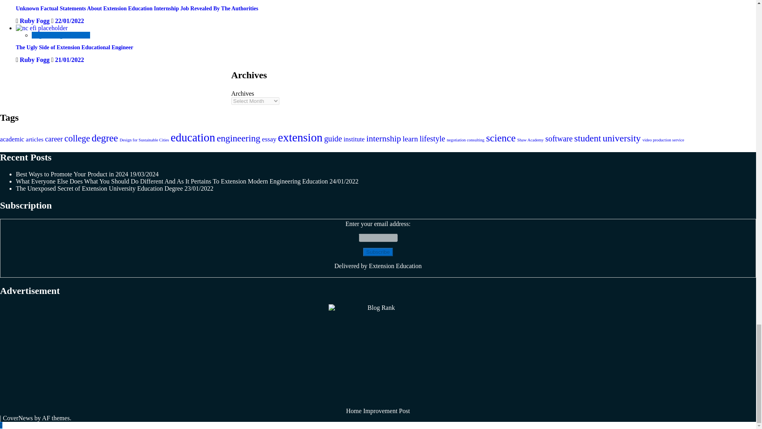 This screenshot has height=429, width=762. I want to click on Subscribe, so click(378, 252).